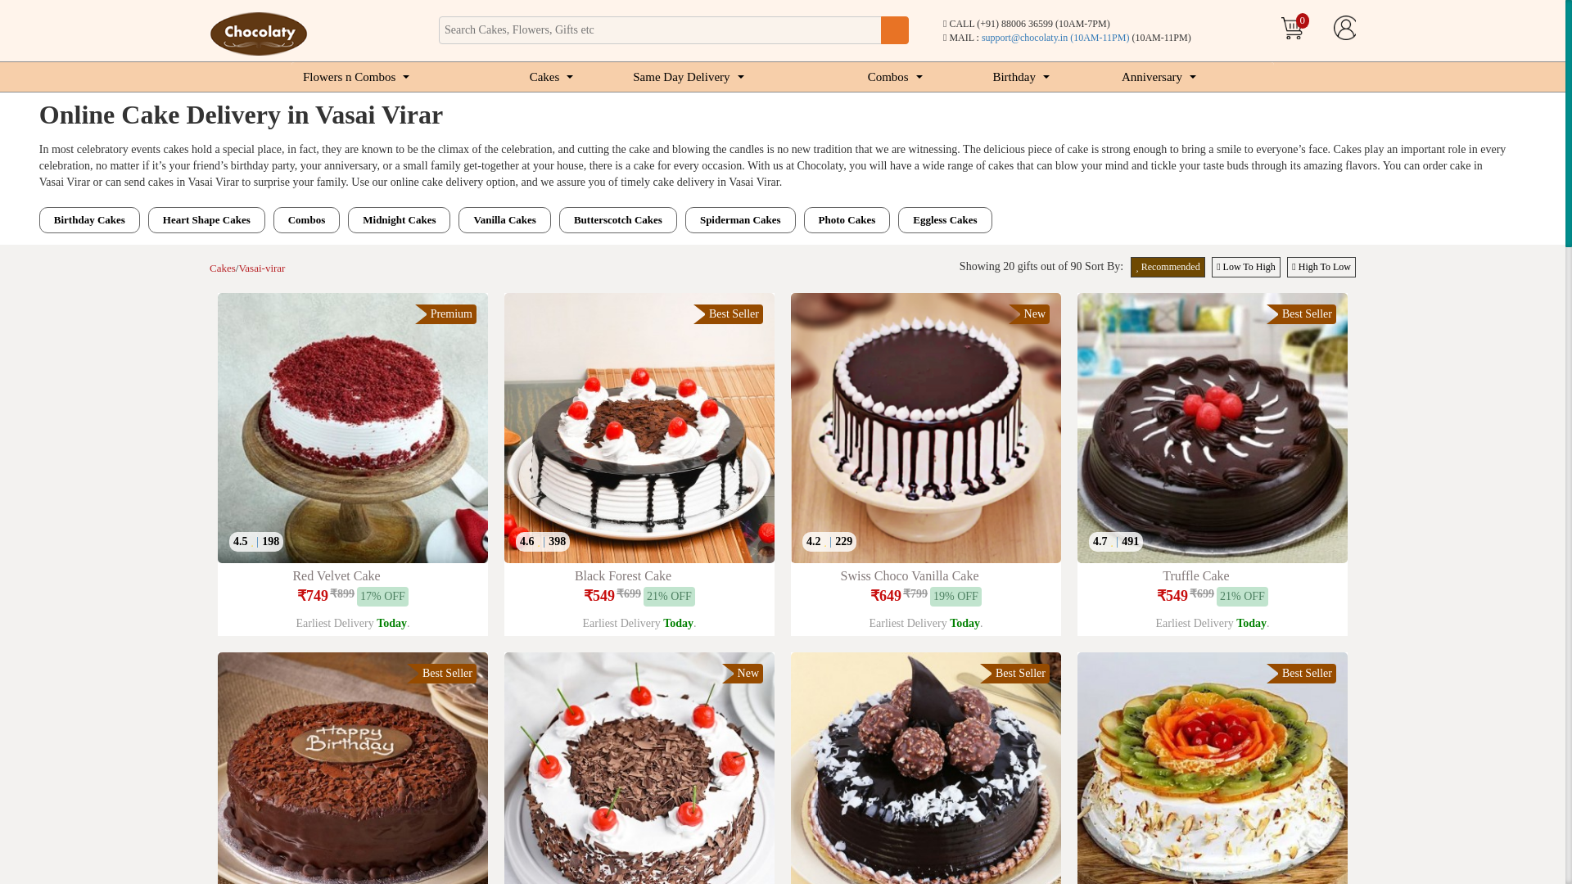 This screenshot has width=1572, height=884. Describe the element at coordinates (352, 768) in the screenshot. I see `Birthday Chocolate Cake` at that location.